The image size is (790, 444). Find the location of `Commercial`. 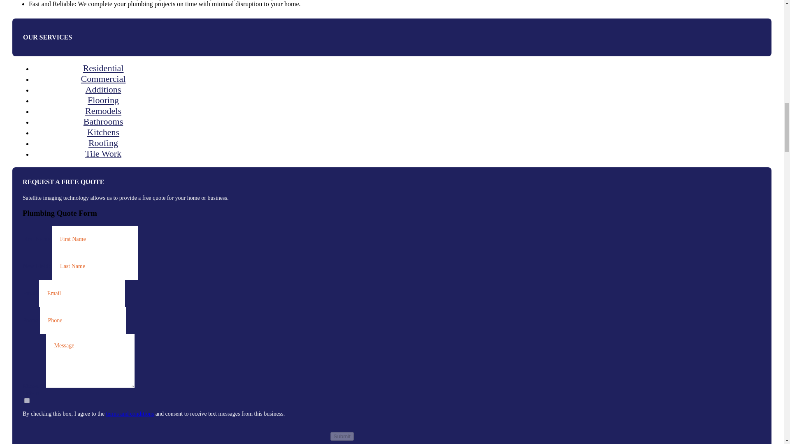

Commercial is located at coordinates (103, 78).